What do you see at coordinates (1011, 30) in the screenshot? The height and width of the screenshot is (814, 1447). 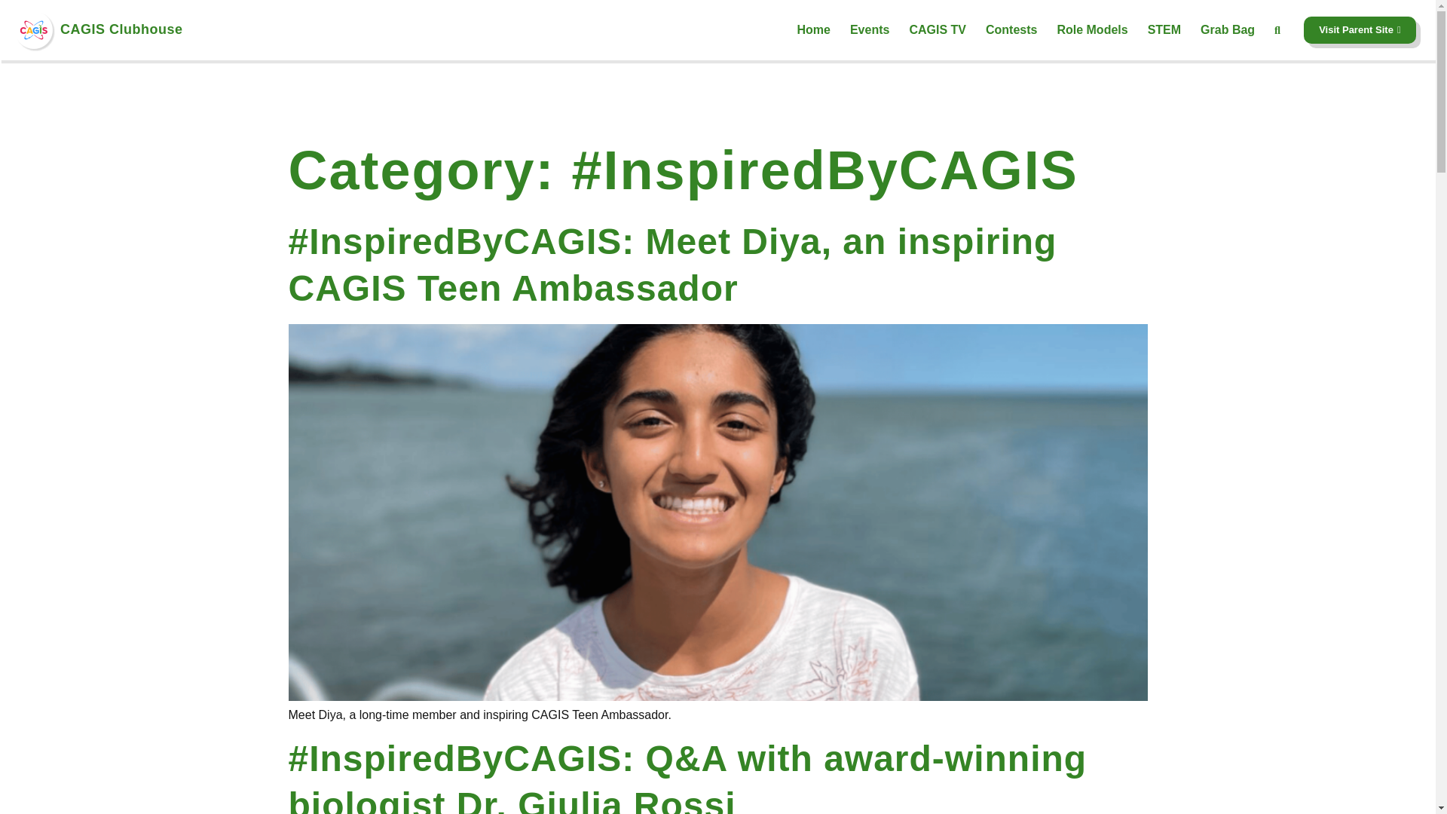 I see `Contests` at bounding box center [1011, 30].